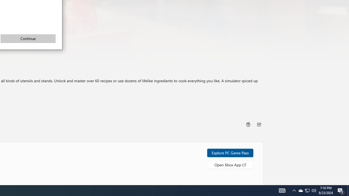 The height and width of the screenshot is (196, 349). I want to click on User Promoted Notification Area, so click(28, 38).